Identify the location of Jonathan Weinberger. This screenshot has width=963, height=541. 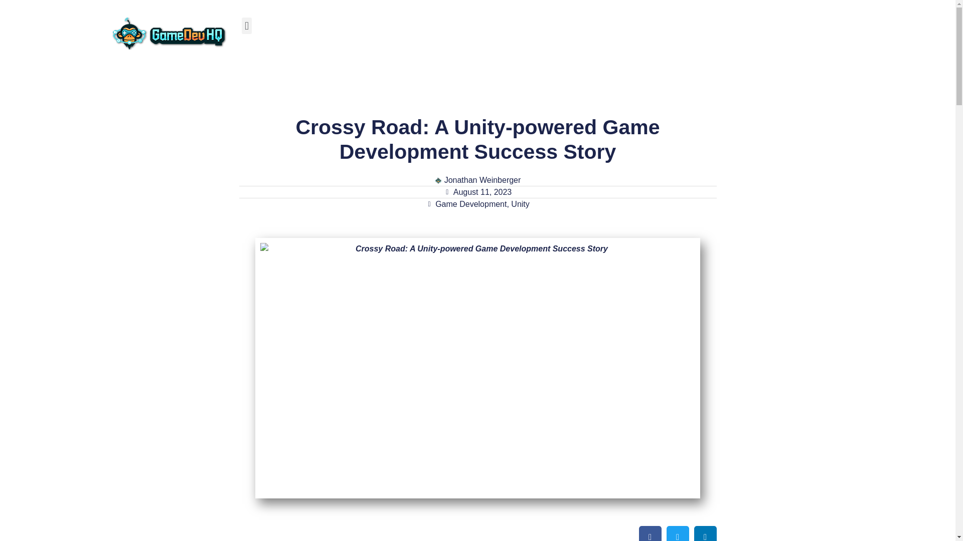
(477, 180).